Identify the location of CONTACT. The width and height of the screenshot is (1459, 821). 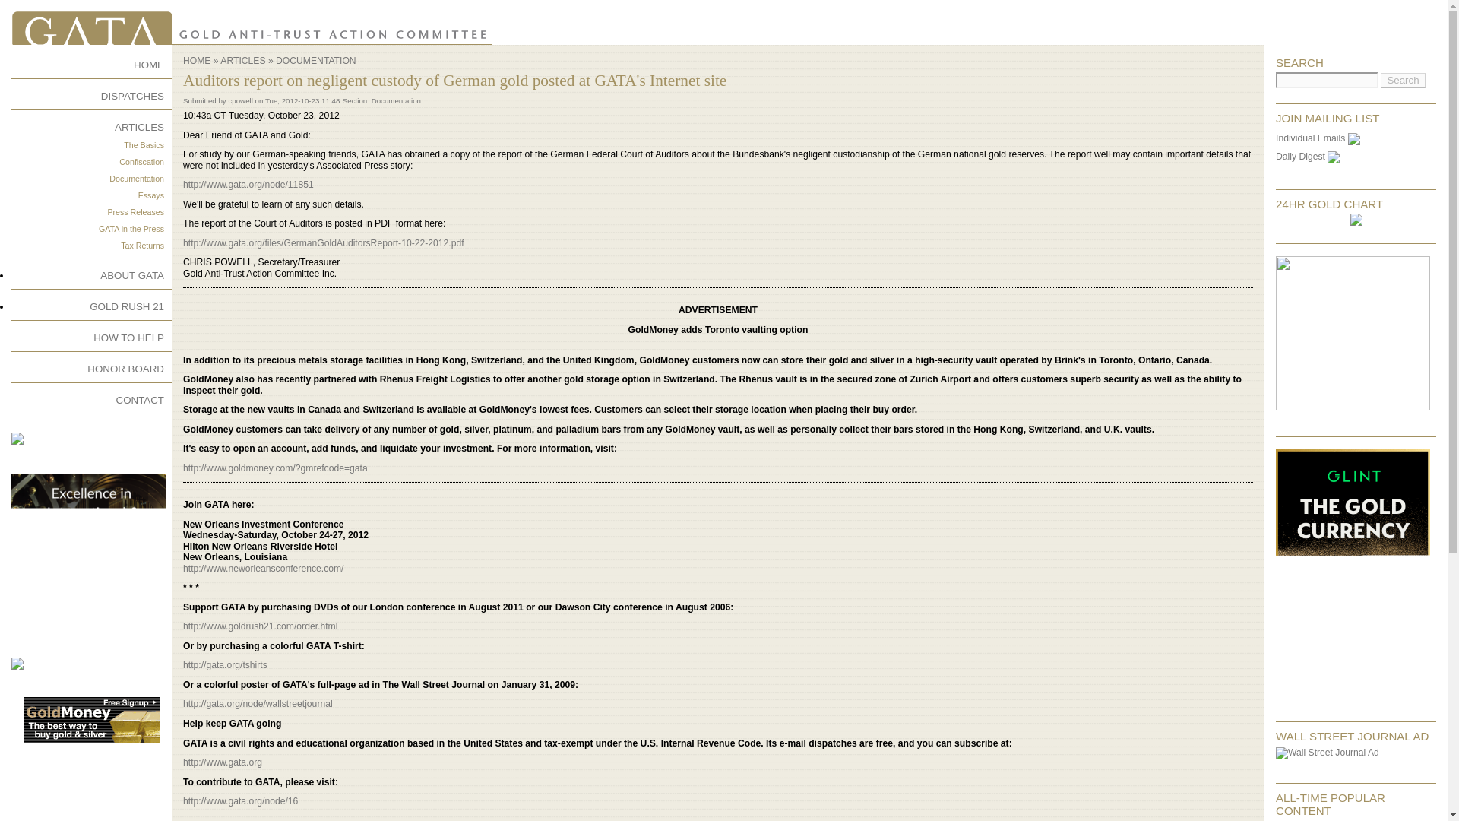
(140, 400).